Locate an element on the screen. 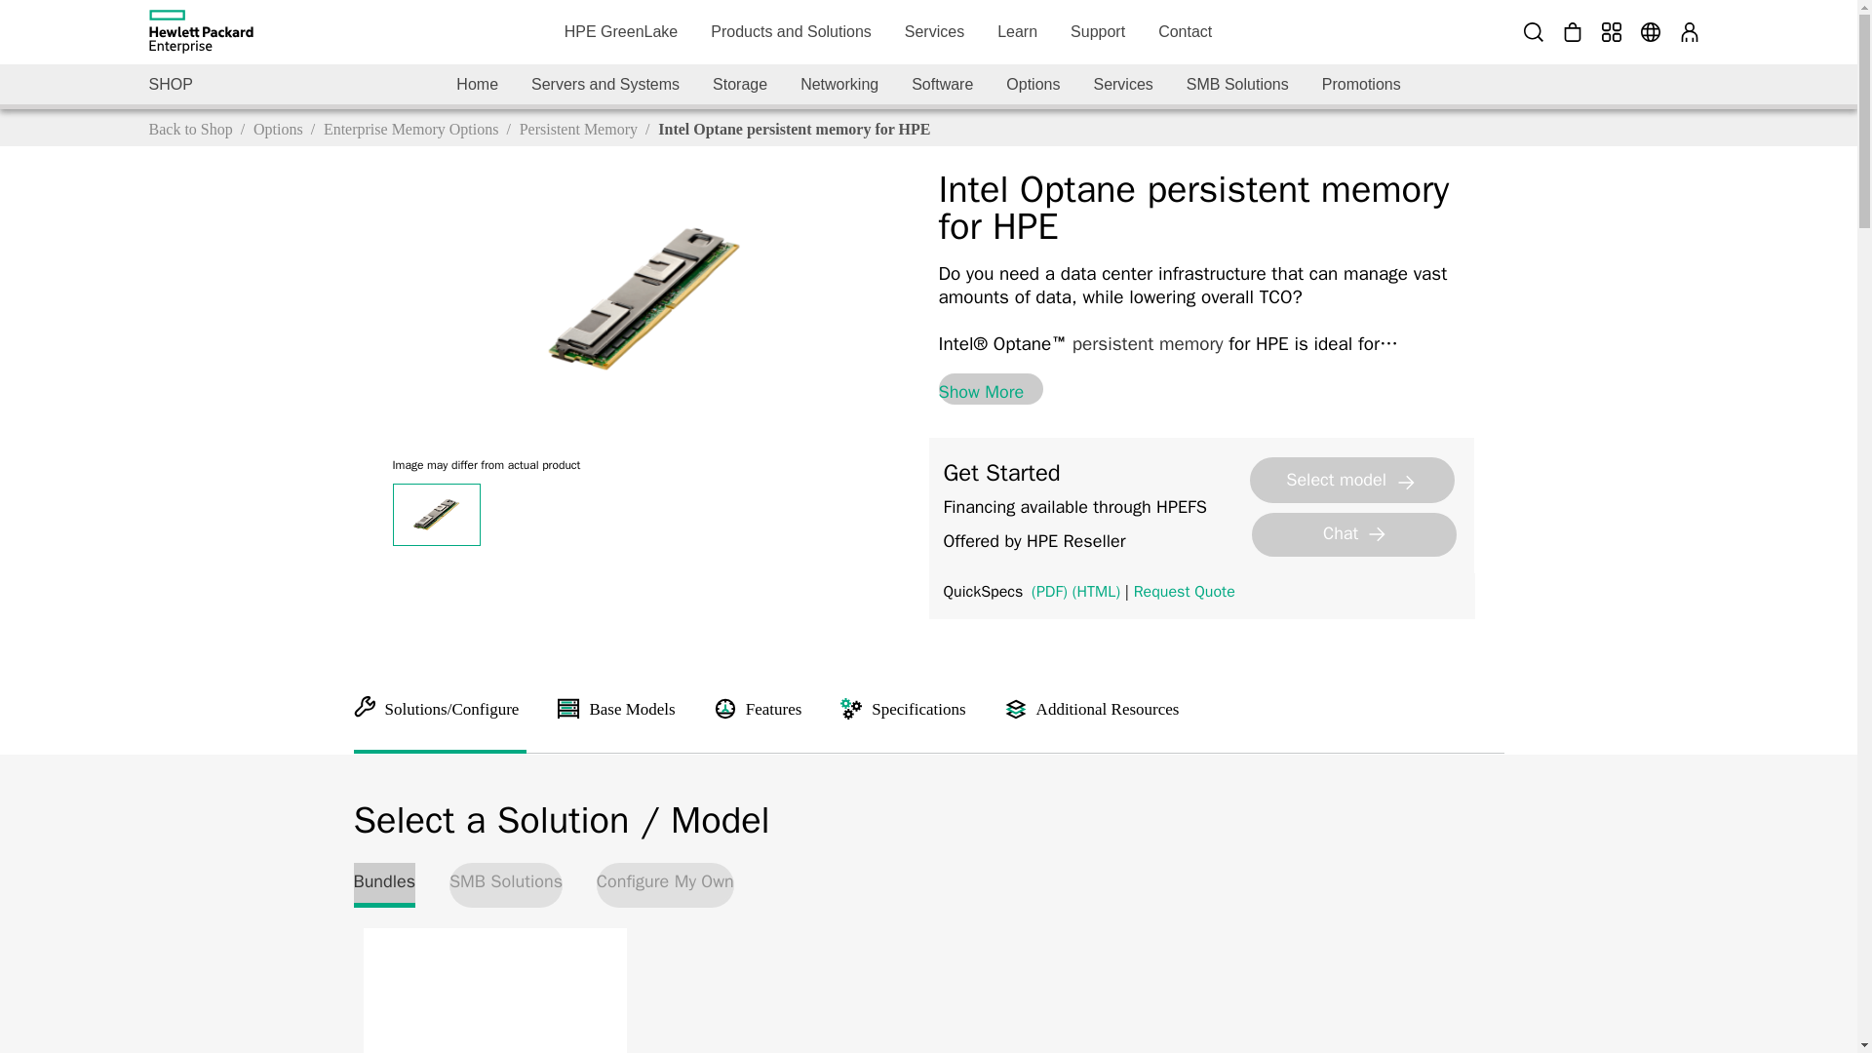 The height and width of the screenshot is (1053, 1872). Services is located at coordinates (934, 31).